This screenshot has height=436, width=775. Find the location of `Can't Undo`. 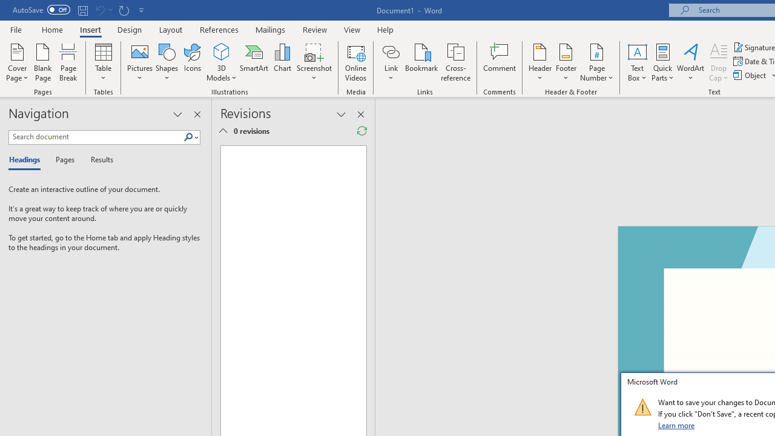

Can't Undo is located at coordinates (99, 10).